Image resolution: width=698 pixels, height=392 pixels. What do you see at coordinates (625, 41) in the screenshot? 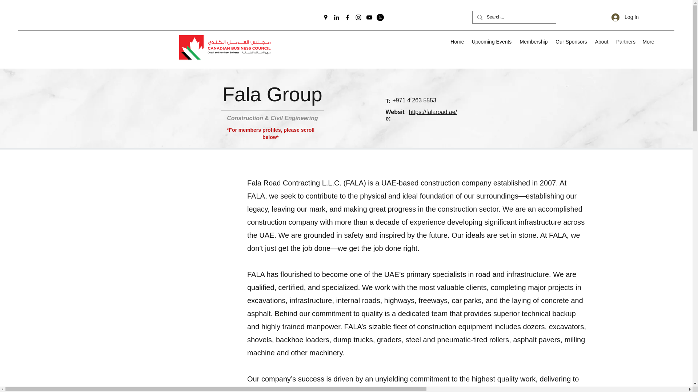
I see `Partners` at bounding box center [625, 41].